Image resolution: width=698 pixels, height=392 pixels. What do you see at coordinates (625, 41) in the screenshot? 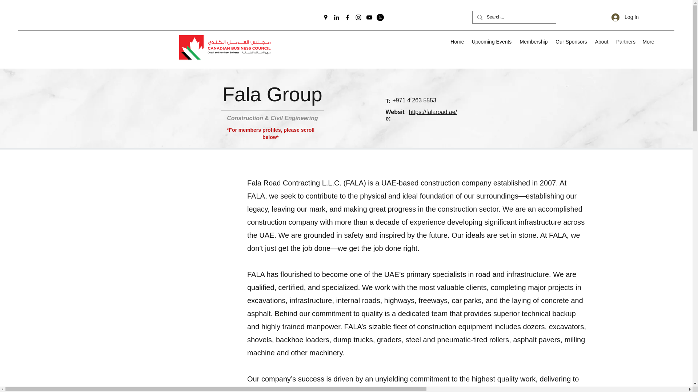
I see `Partners` at bounding box center [625, 41].